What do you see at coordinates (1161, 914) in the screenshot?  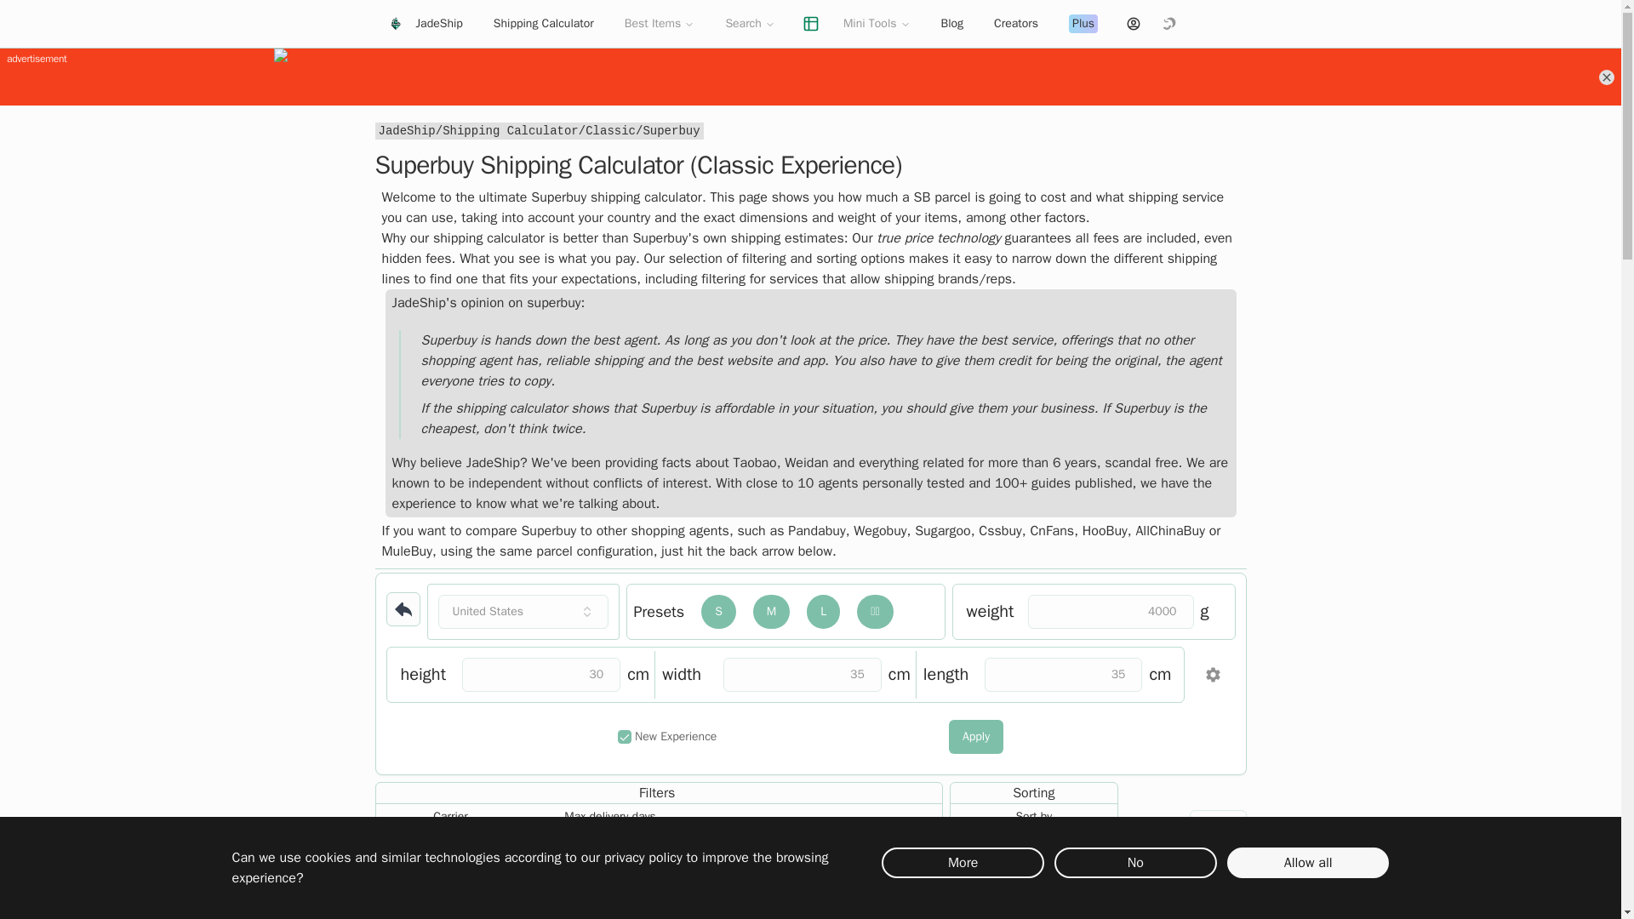 I see `Superbuy Sign-Up` at bounding box center [1161, 914].